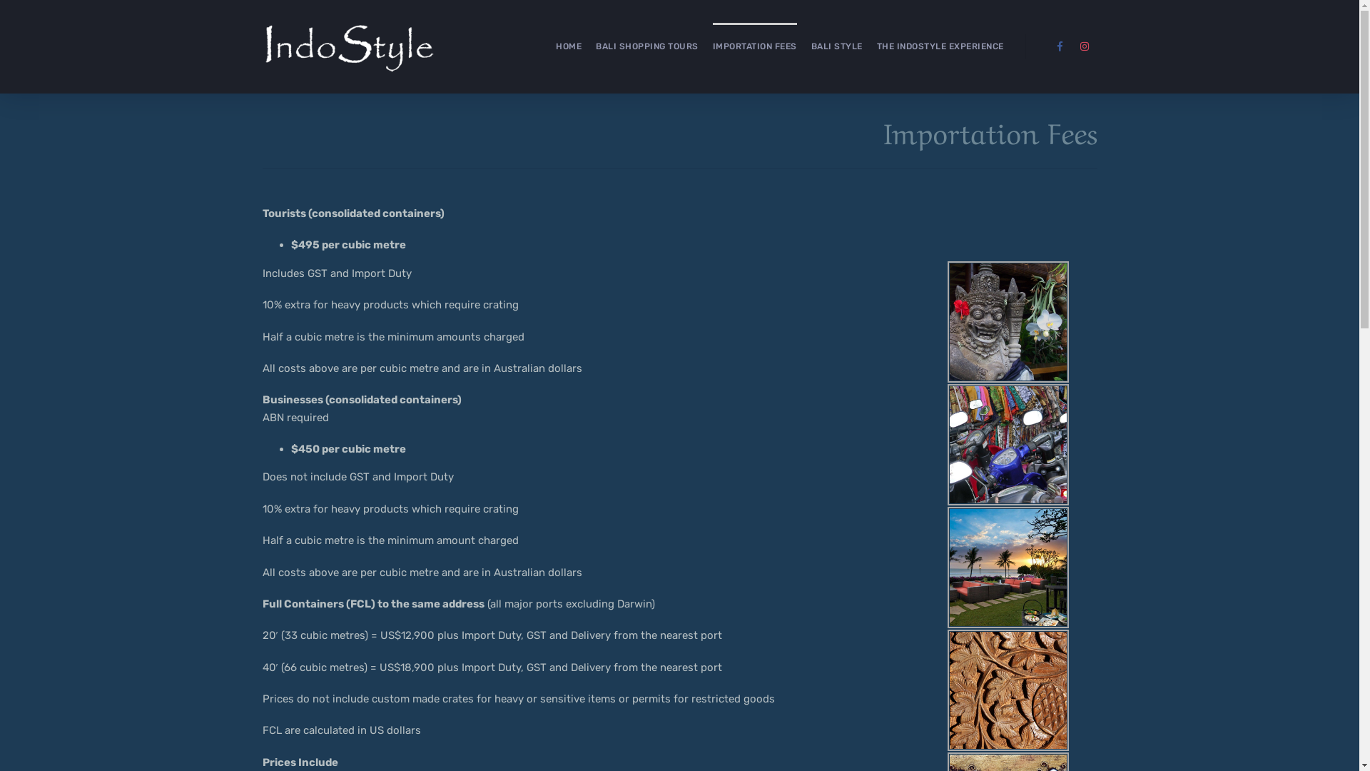  What do you see at coordinates (1008, 690) in the screenshot?
I see `IndoStyle Bali to Australia Freight Services` at bounding box center [1008, 690].